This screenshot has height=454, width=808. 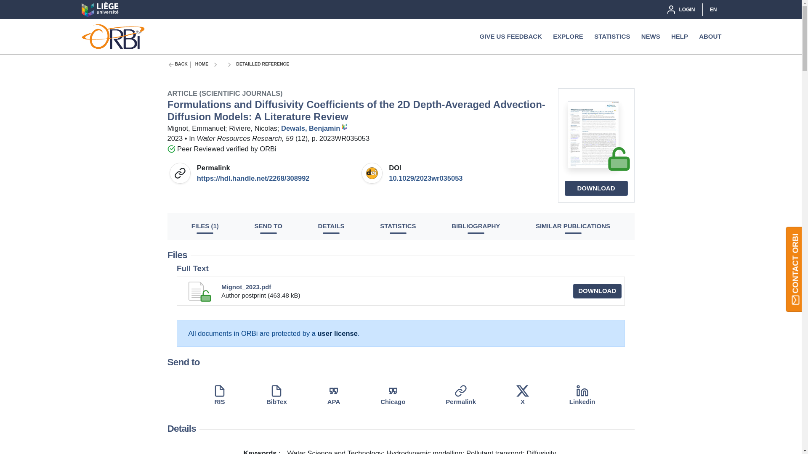 What do you see at coordinates (181, 65) in the screenshot?
I see `BACK` at bounding box center [181, 65].